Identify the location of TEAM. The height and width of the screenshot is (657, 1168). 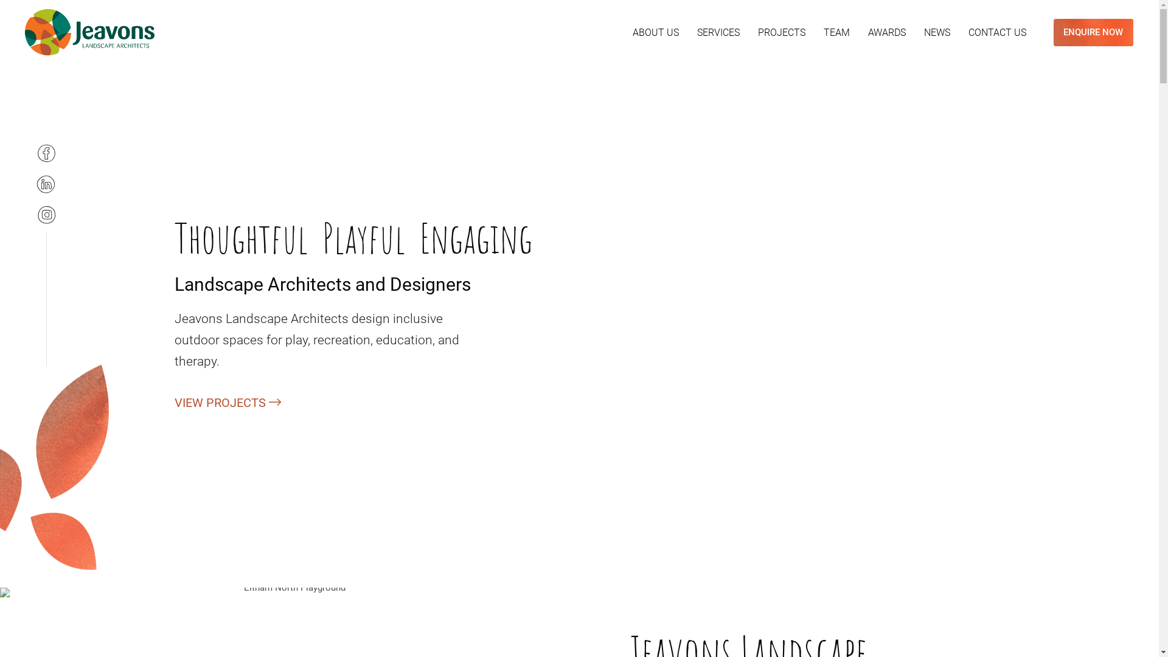
(837, 33).